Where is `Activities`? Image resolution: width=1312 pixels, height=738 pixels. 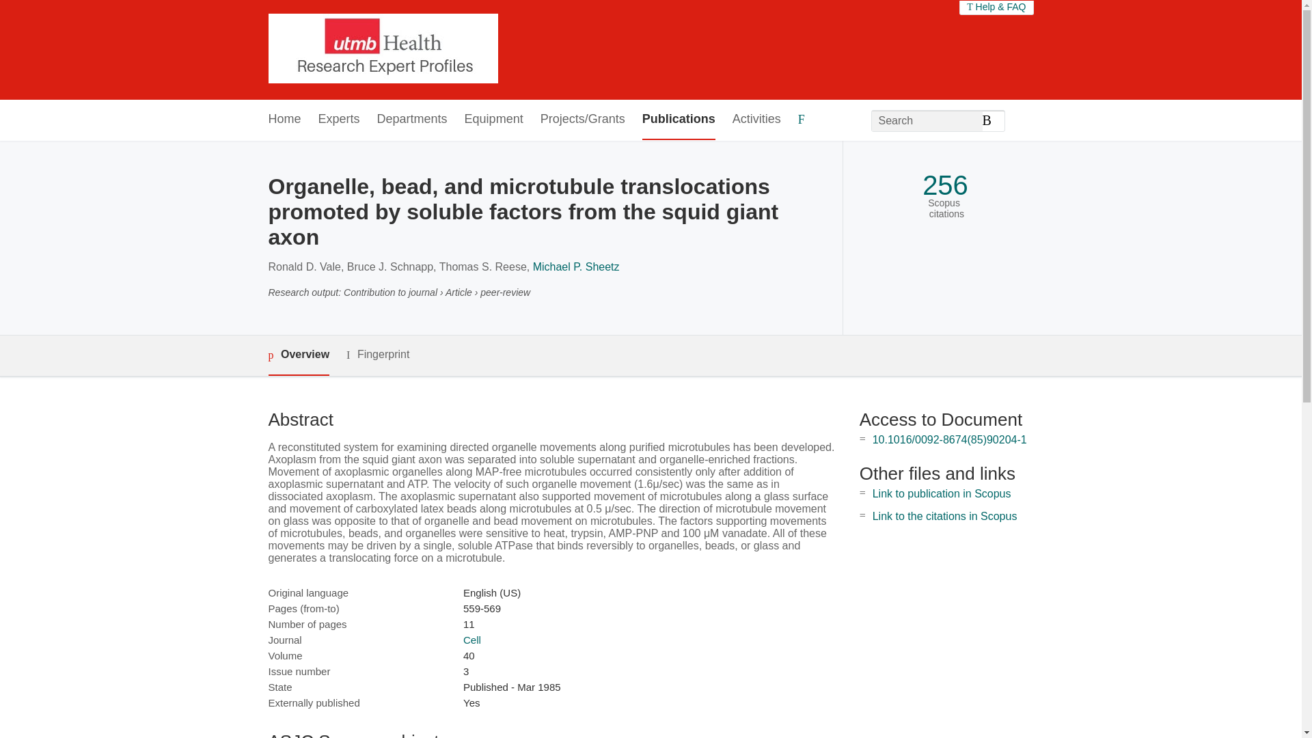 Activities is located at coordinates (756, 120).